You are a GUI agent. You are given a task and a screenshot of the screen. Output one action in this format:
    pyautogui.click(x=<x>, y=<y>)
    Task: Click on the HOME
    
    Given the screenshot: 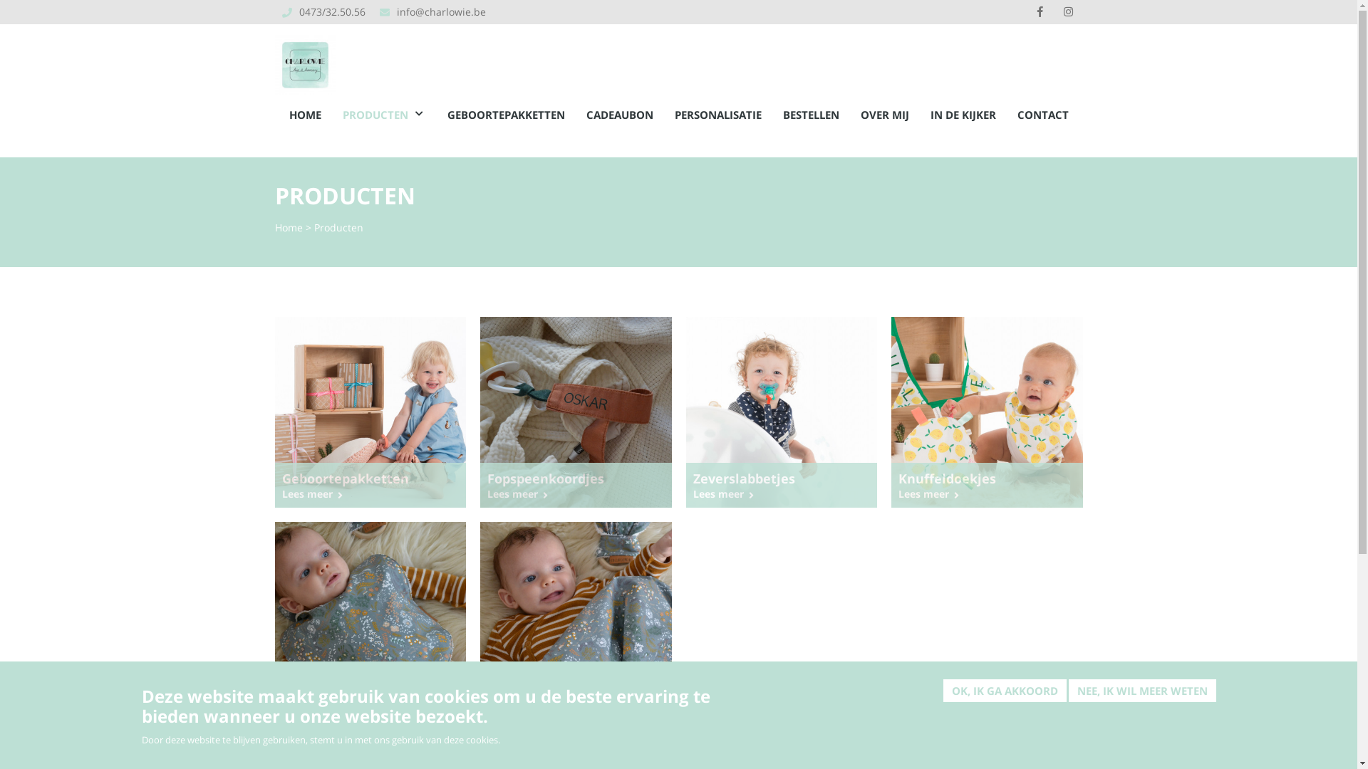 What is the action you would take?
    pyautogui.click(x=305, y=115)
    